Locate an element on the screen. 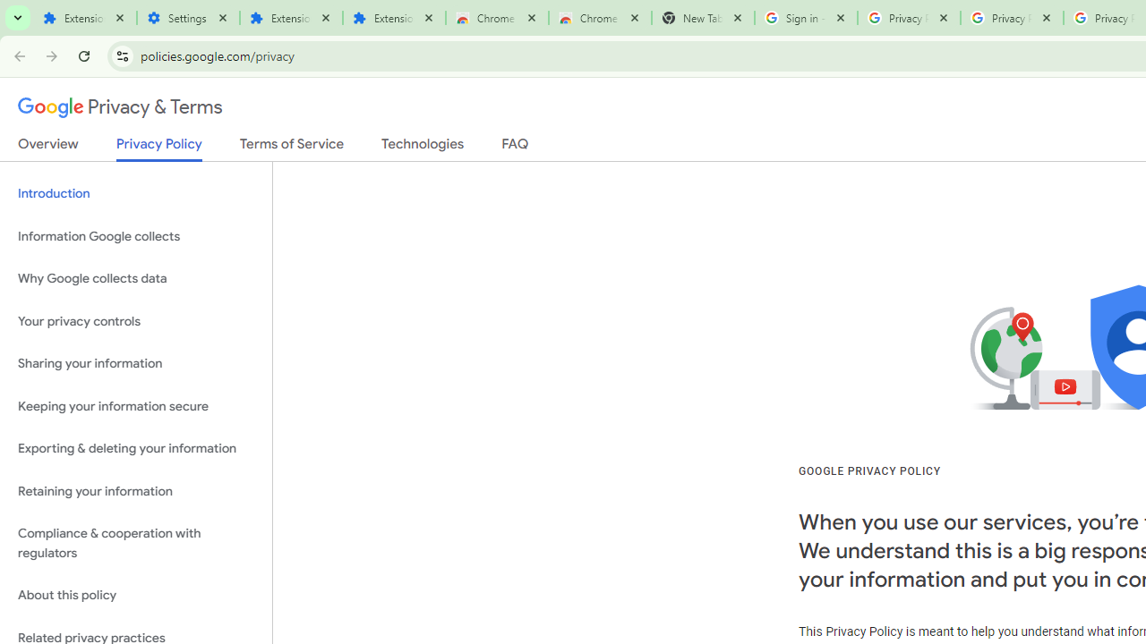 This screenshot has height=644, width=1146. Terms of Service is located at coordinates (292, 148).